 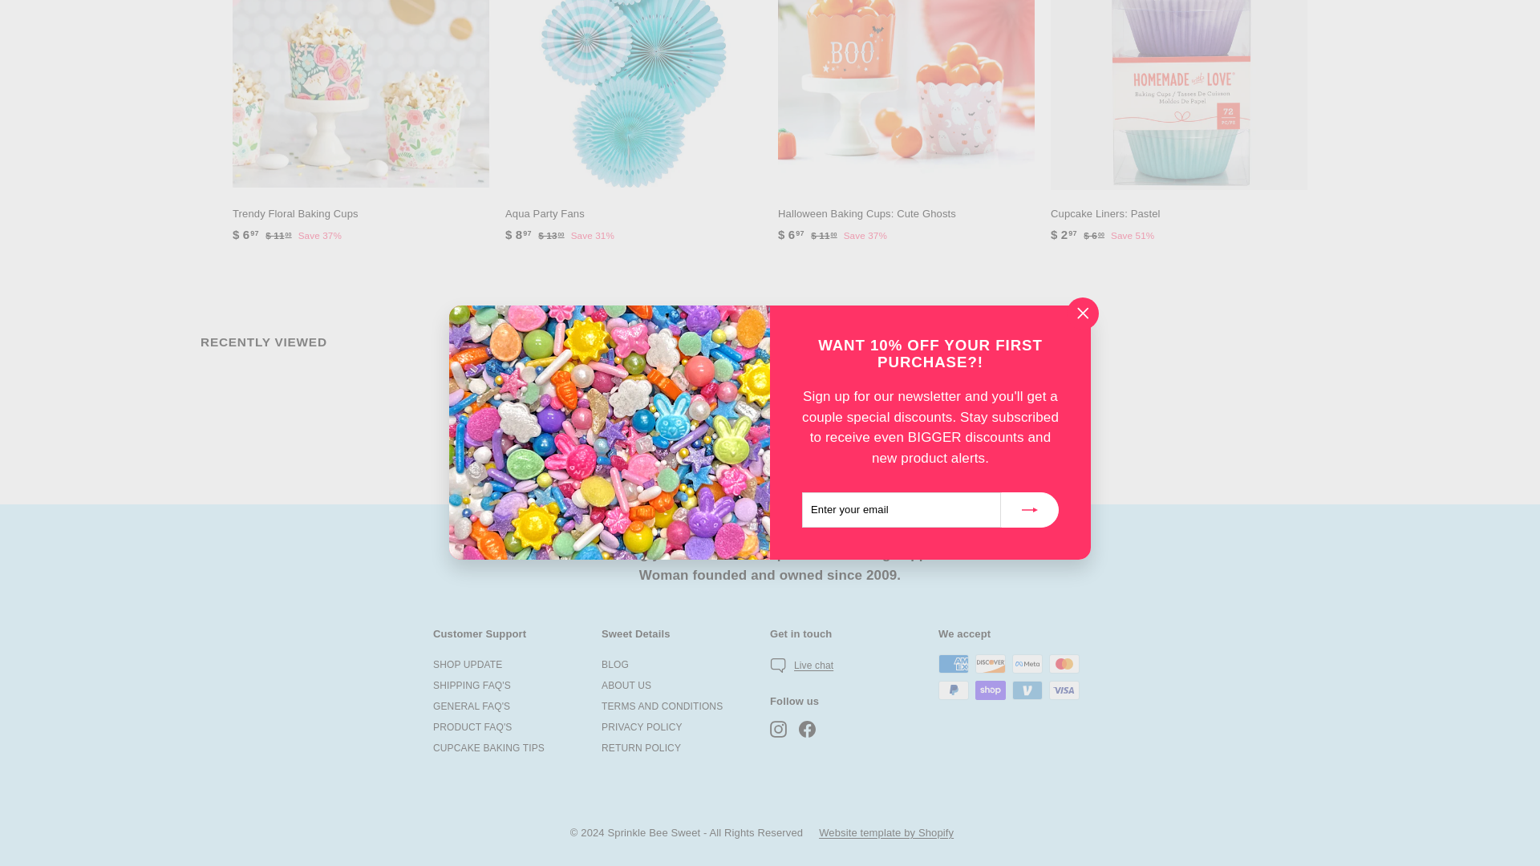 I want to click on Meta Pay, so click(x=1027, y=664).